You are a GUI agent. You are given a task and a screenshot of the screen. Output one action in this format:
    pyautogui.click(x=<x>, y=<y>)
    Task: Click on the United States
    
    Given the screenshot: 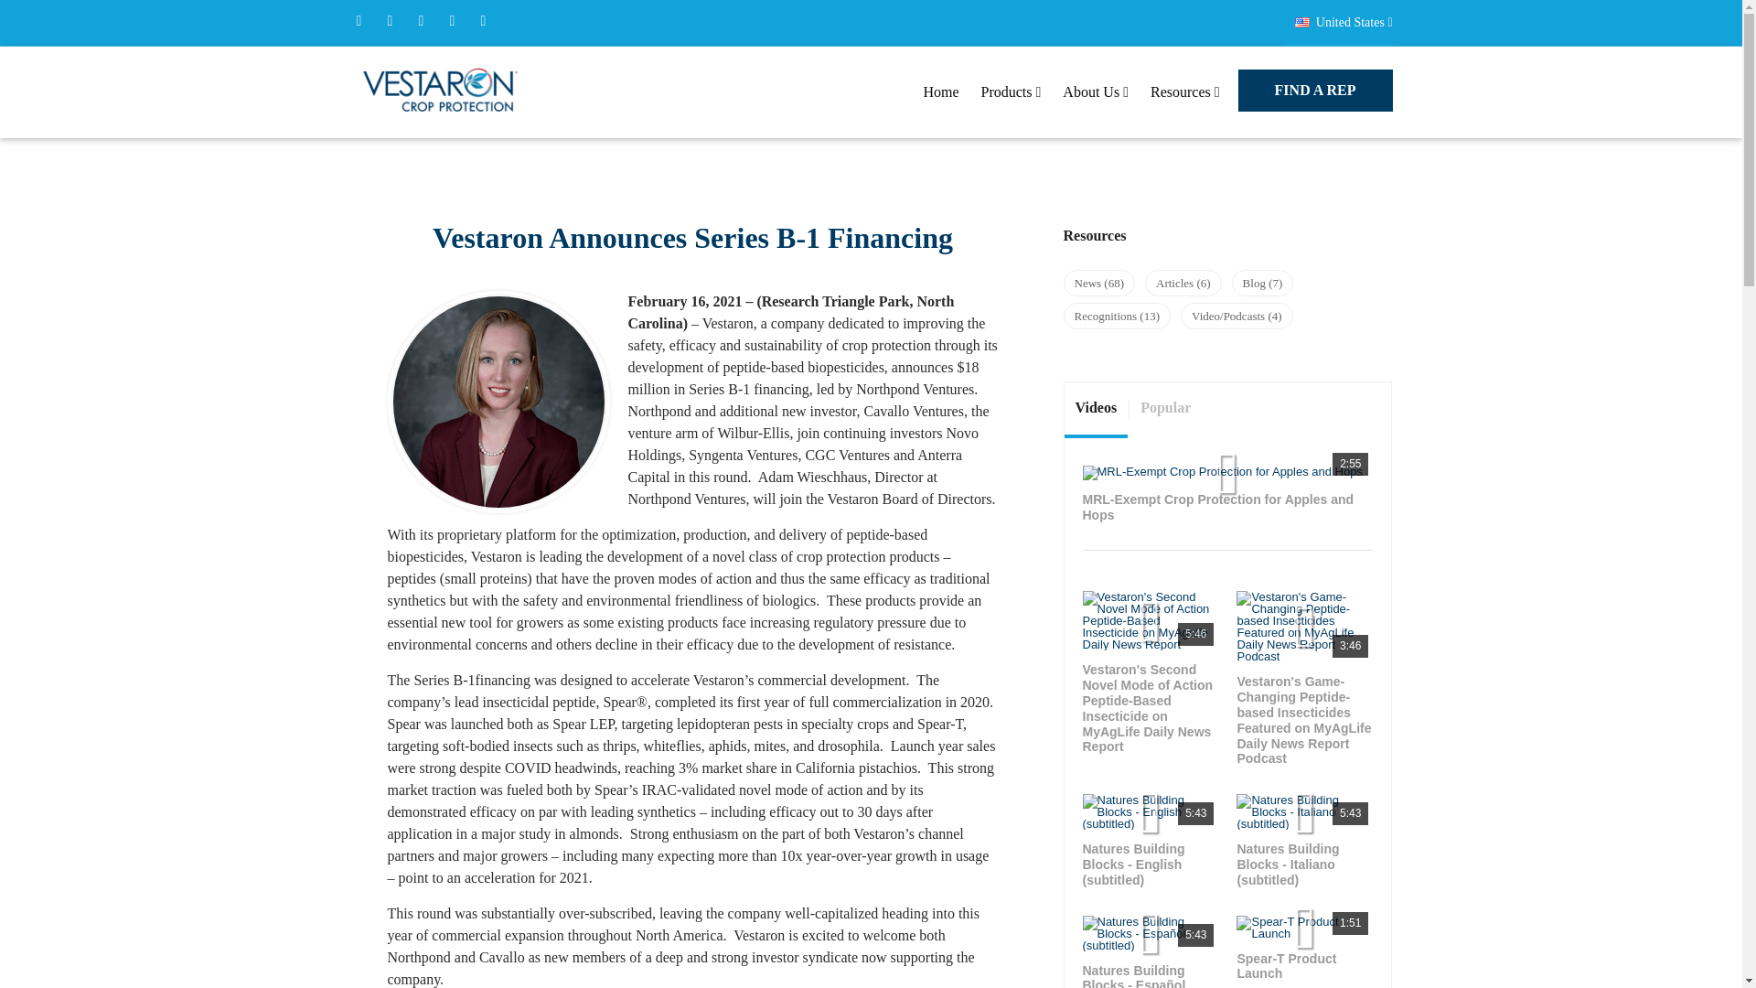 What is the action you would take?
    pyautogui.click(x=1339, y=22)
    